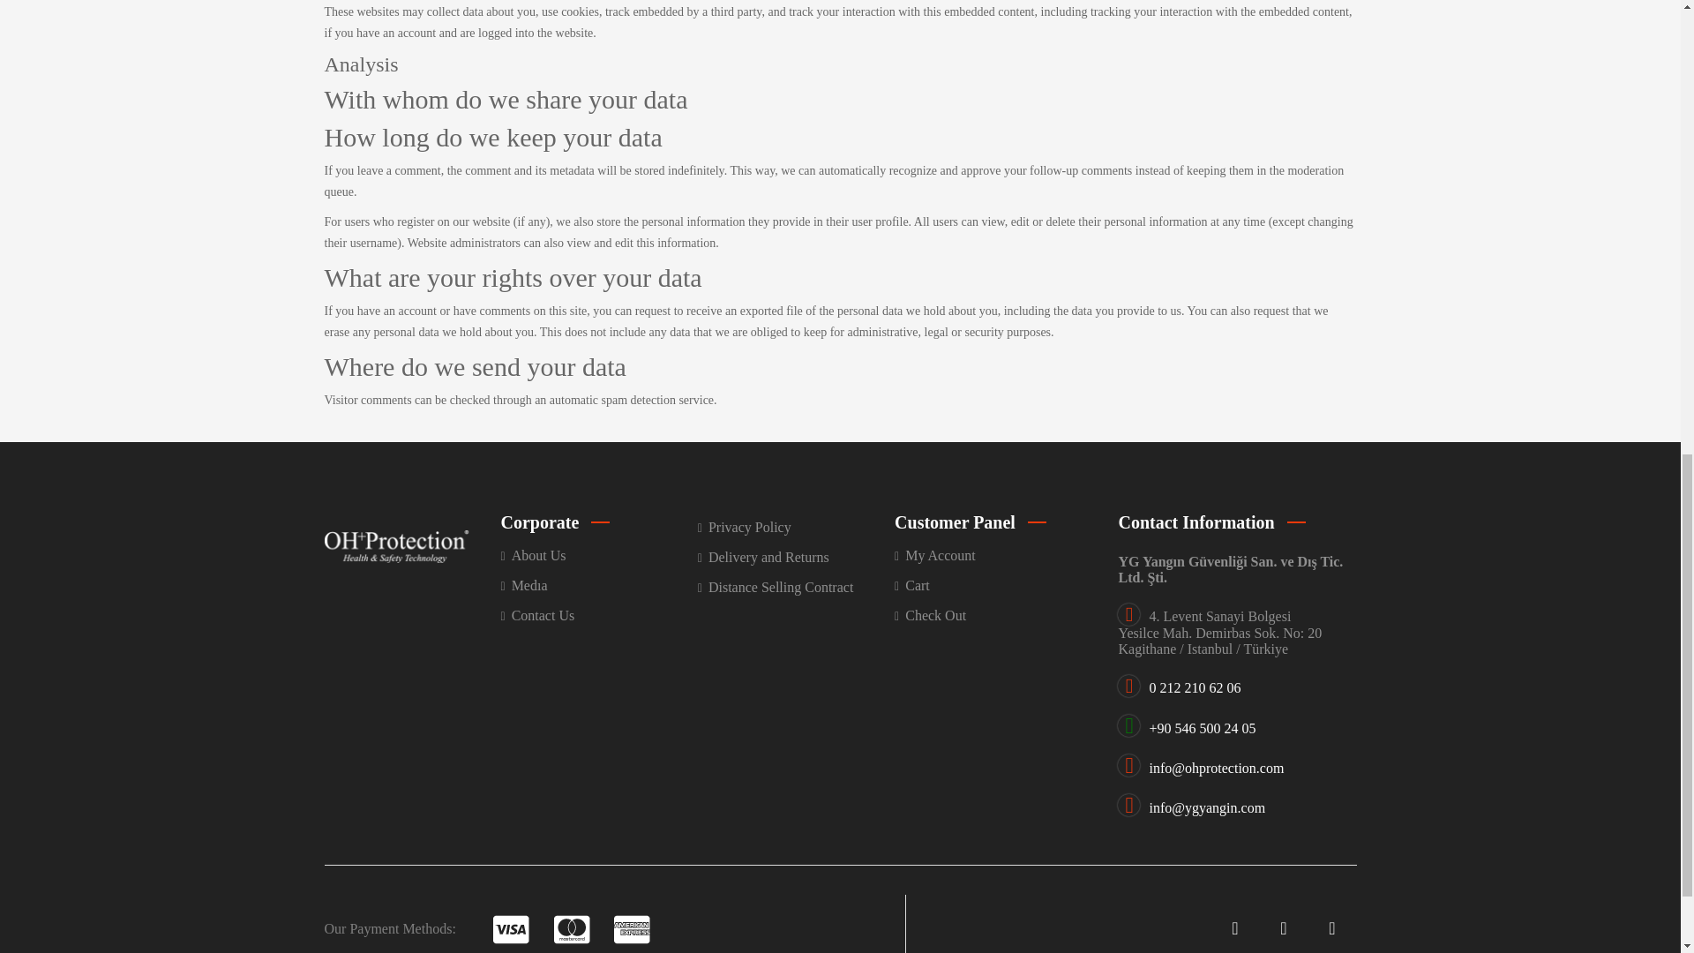  Describe the element at coordinates (1194, 688) in the screenshot. I see `0 212 210 62 06` at that location.